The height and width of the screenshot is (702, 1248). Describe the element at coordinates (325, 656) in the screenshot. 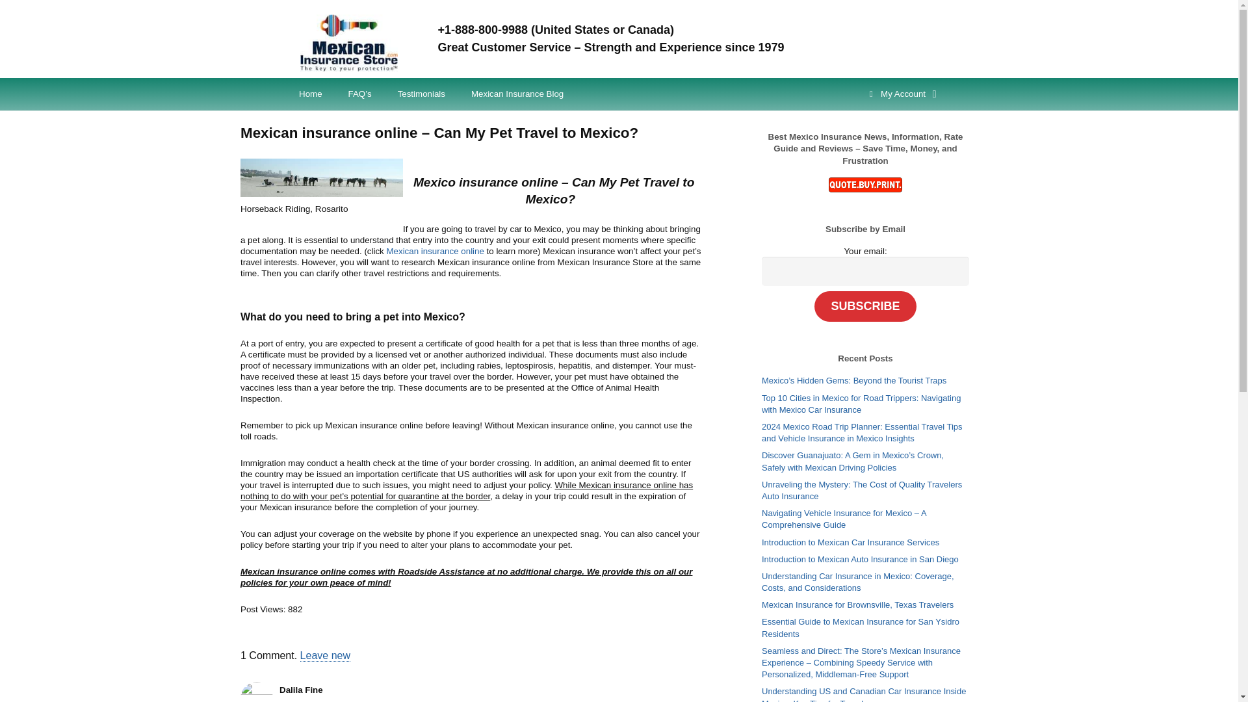

I see `Leave new` at that location.